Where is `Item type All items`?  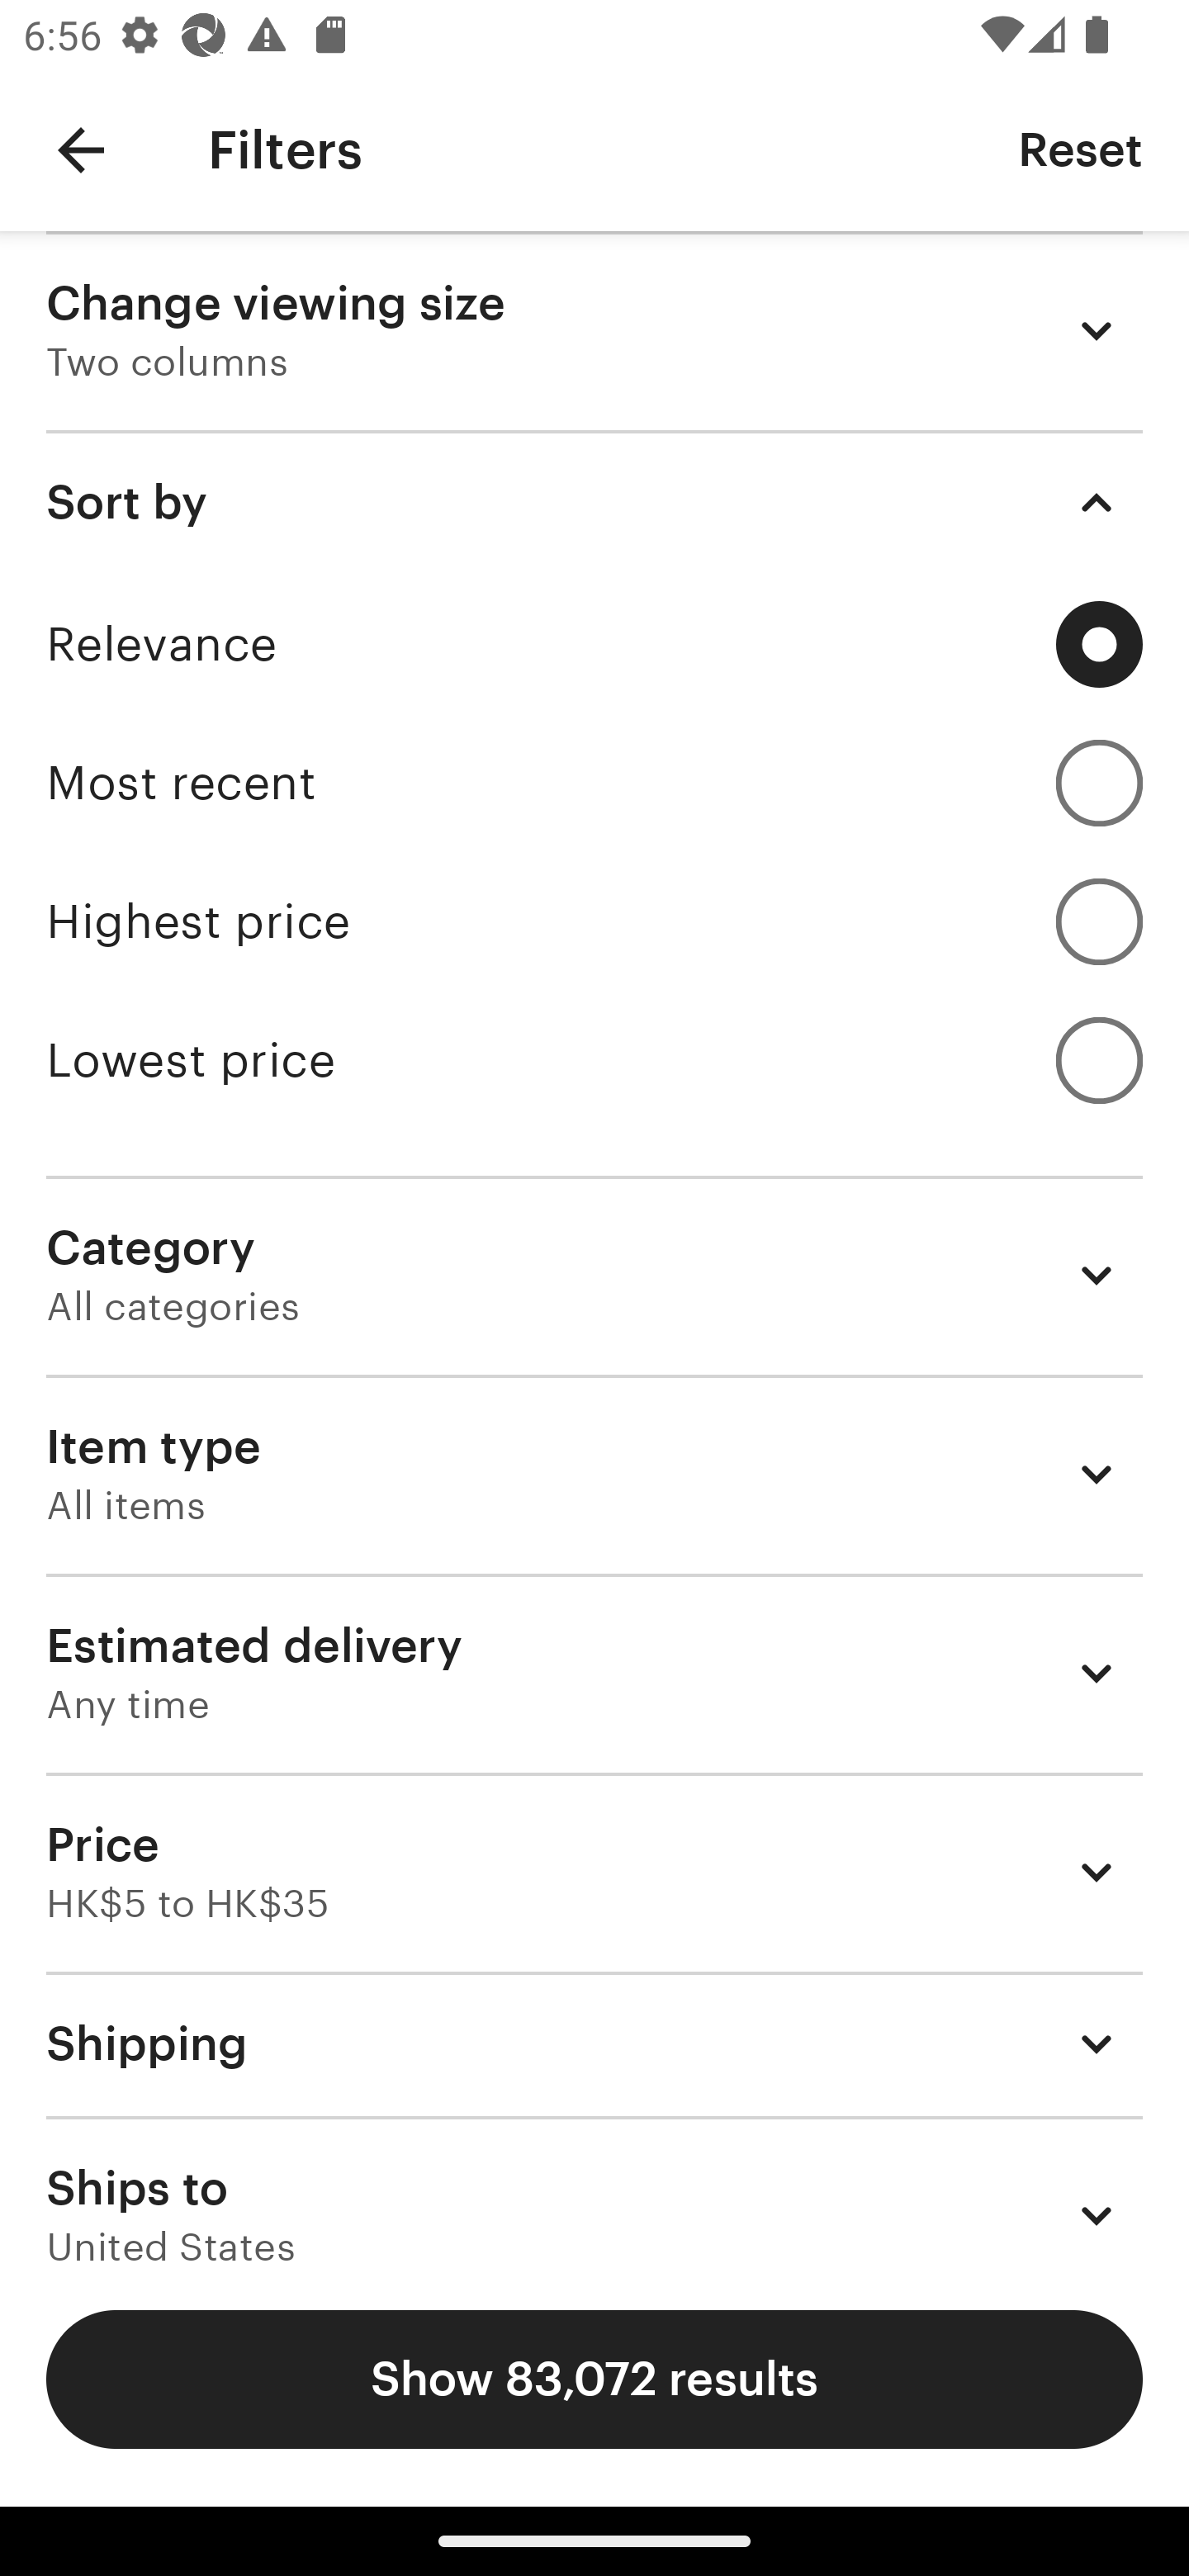
Item type All items is located at coordinates (594, 1475).